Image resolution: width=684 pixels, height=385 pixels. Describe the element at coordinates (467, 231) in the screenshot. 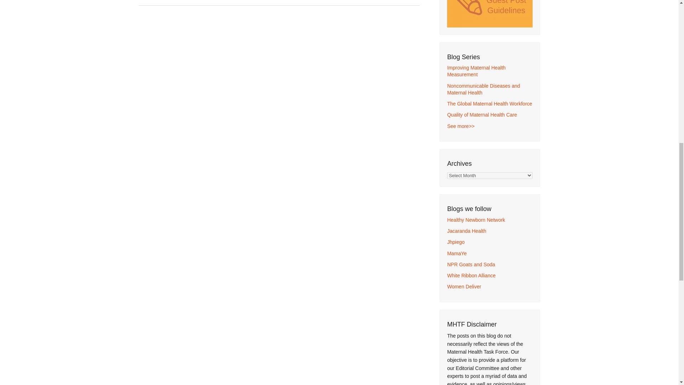

I see `Jacaranda Health` at that location.